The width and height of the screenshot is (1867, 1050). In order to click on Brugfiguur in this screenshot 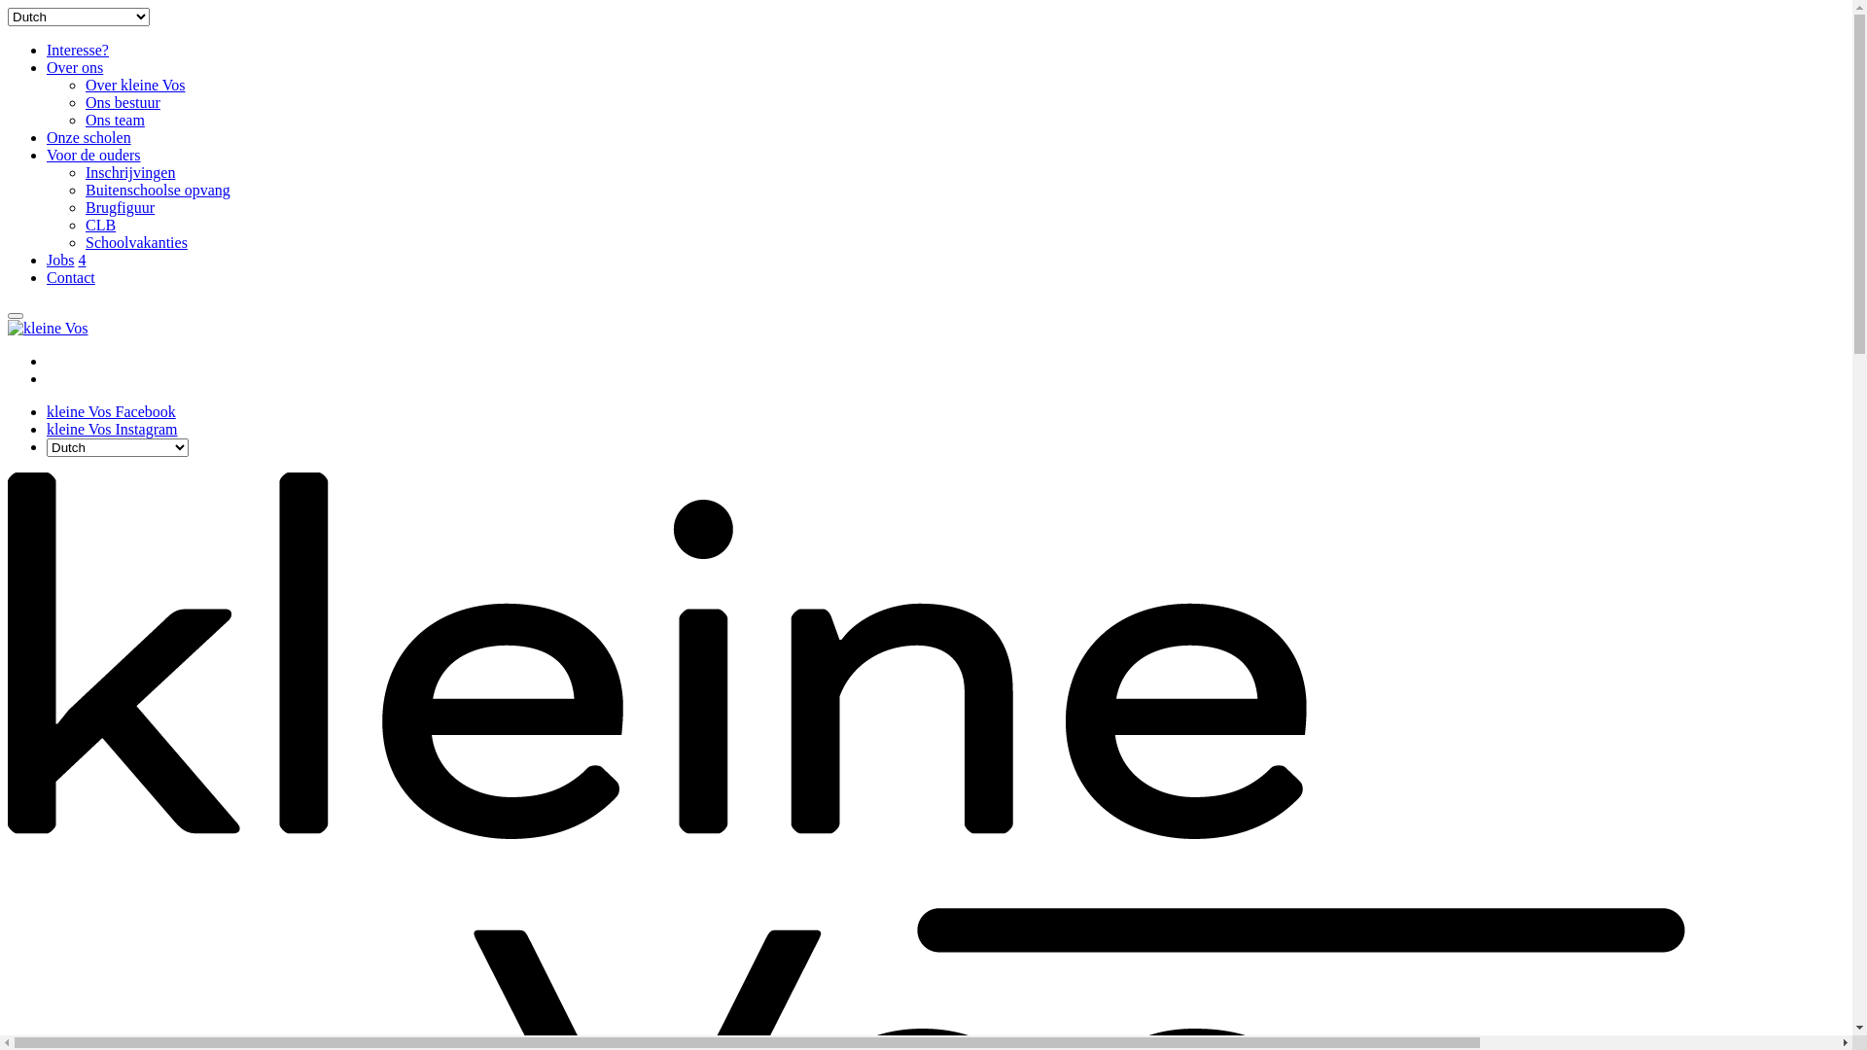, I will do `click(121, 208)`.